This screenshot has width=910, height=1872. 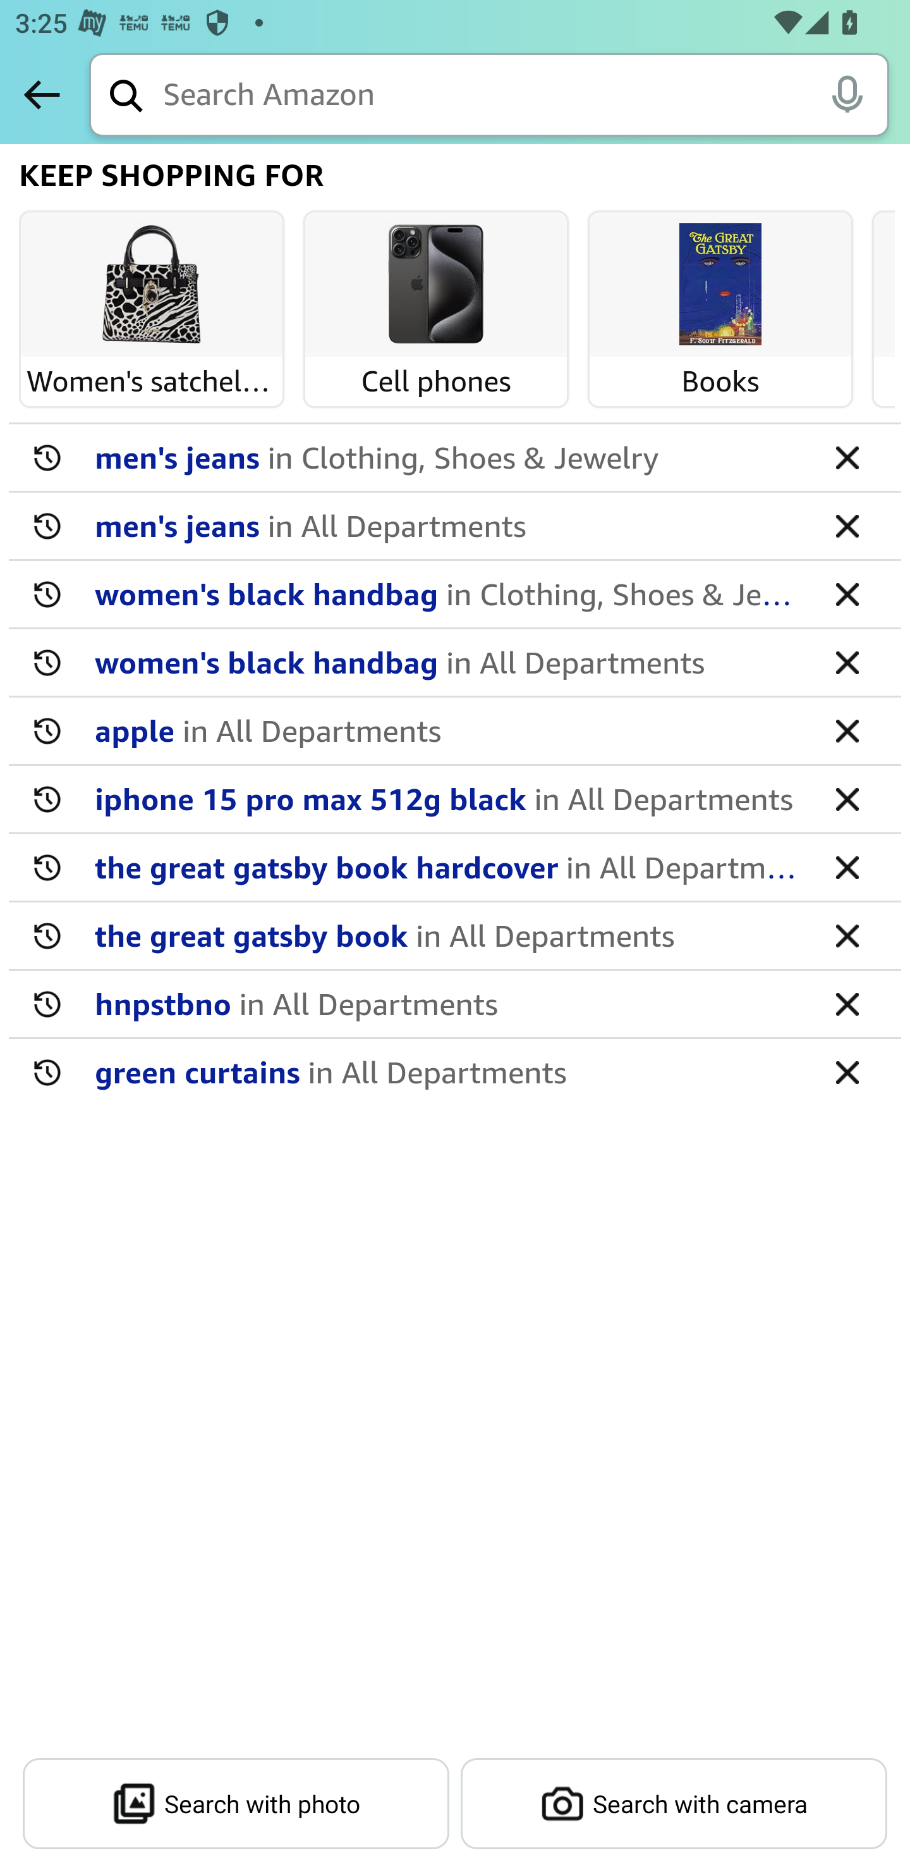 I want to click on men's jeans delete, so click(x=455, y=458).